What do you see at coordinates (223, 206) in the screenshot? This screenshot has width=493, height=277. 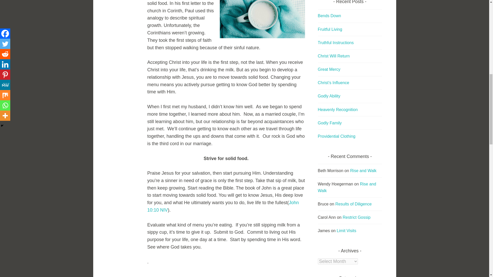 I see `John 10:10 NIV` at bounding box center [223, 206].